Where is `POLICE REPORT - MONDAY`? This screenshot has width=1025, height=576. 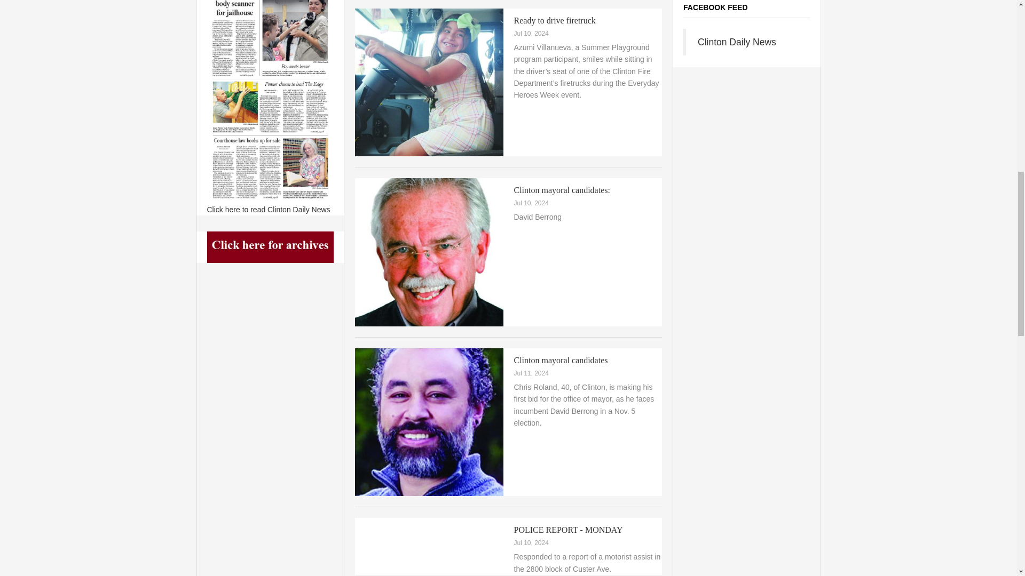 POLICE REPORT - MONDAY is located at coordinates (567, 530).